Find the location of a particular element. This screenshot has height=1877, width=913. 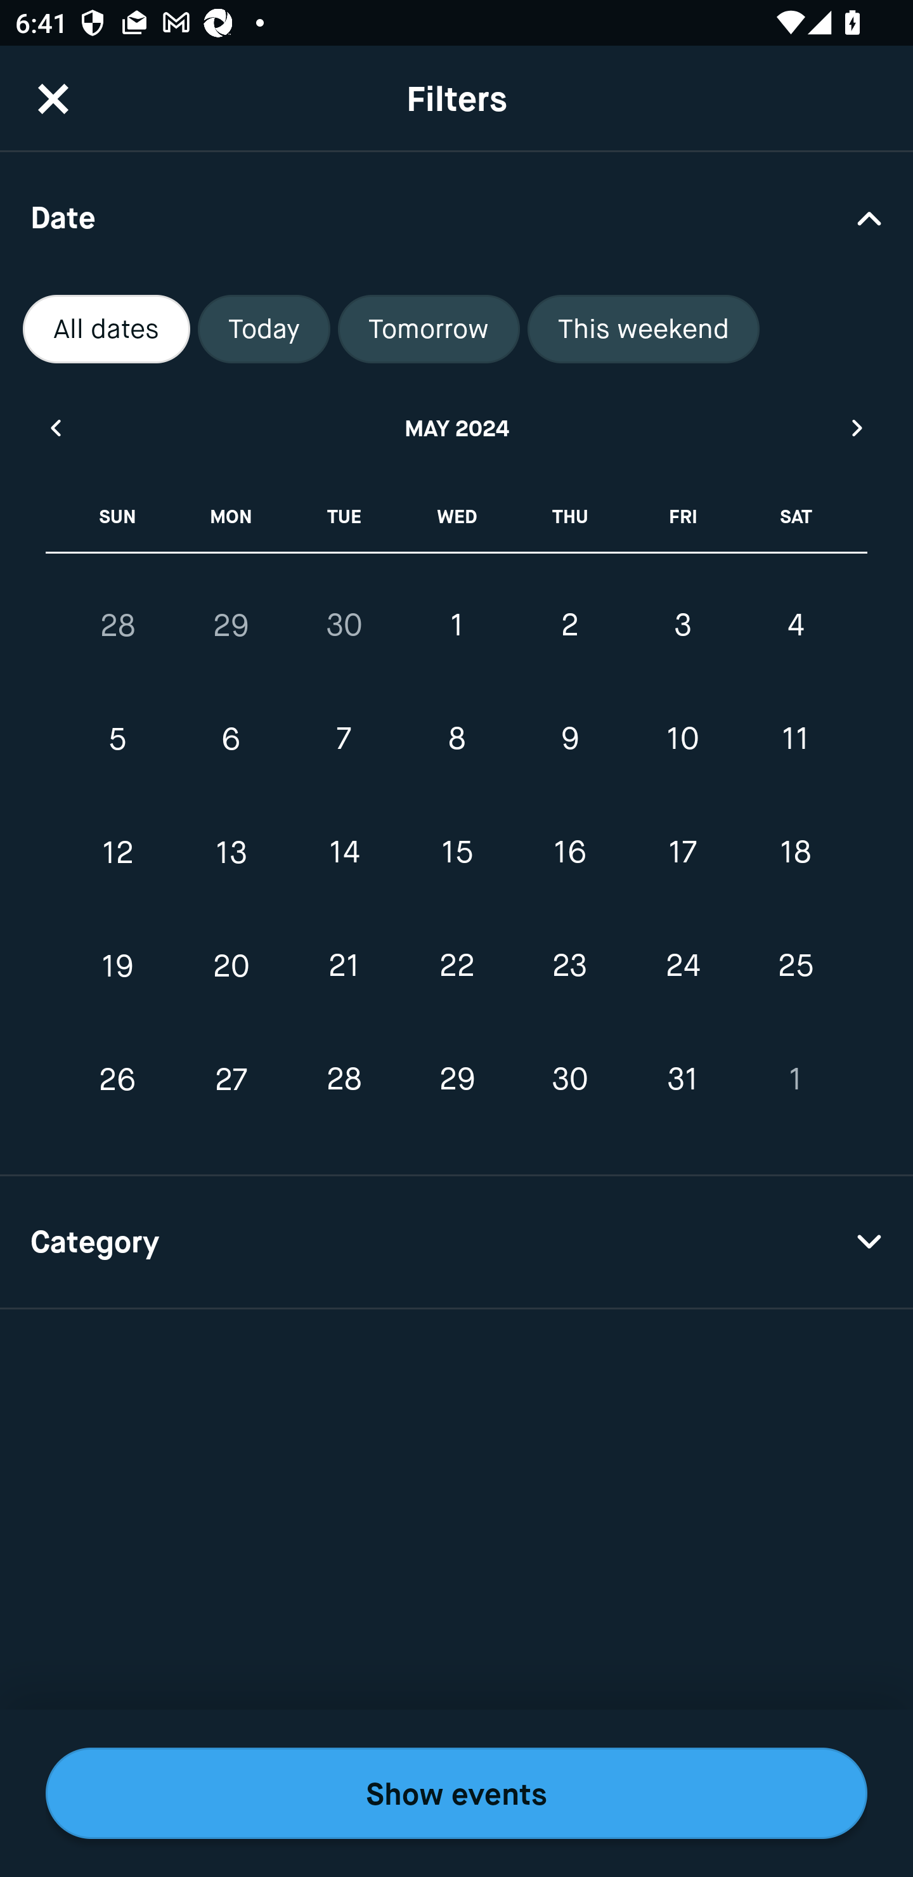

Today is located at coordinates (264, 329).